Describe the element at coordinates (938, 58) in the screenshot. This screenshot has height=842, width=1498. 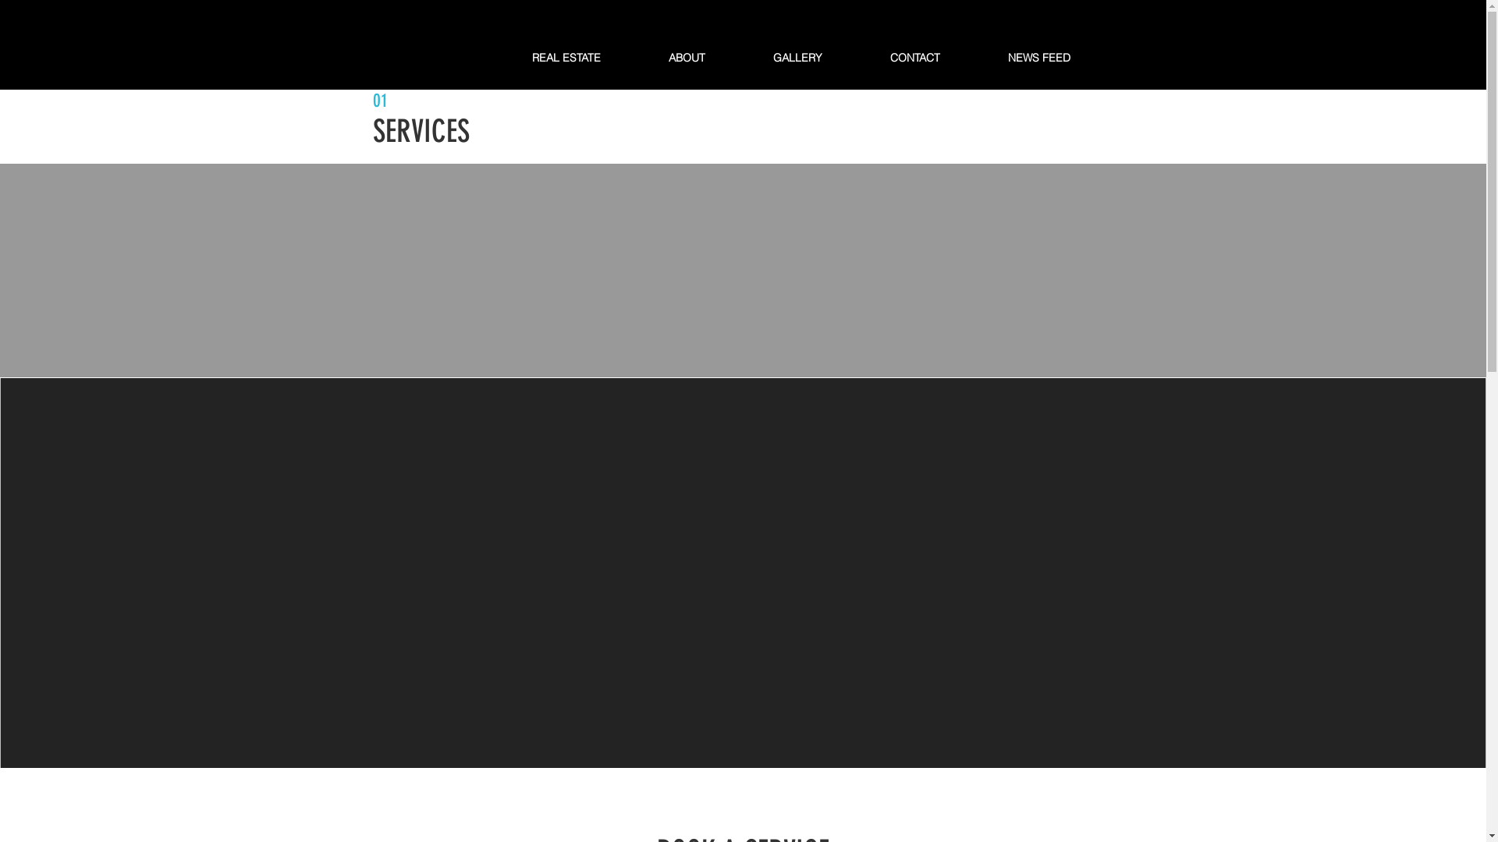
I see `CONTACT` at that location.